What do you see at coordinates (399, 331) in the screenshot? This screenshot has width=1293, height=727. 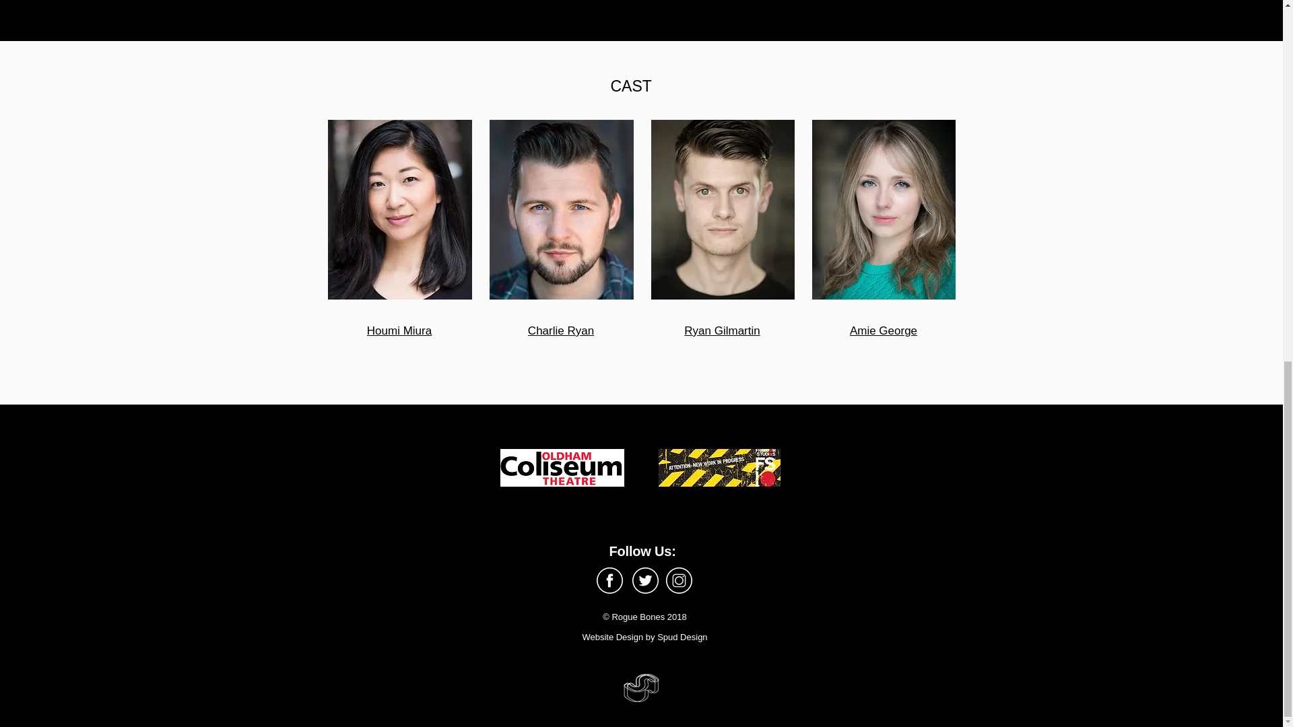 I see `Houmi Miura` at bounding box center [399, 331].